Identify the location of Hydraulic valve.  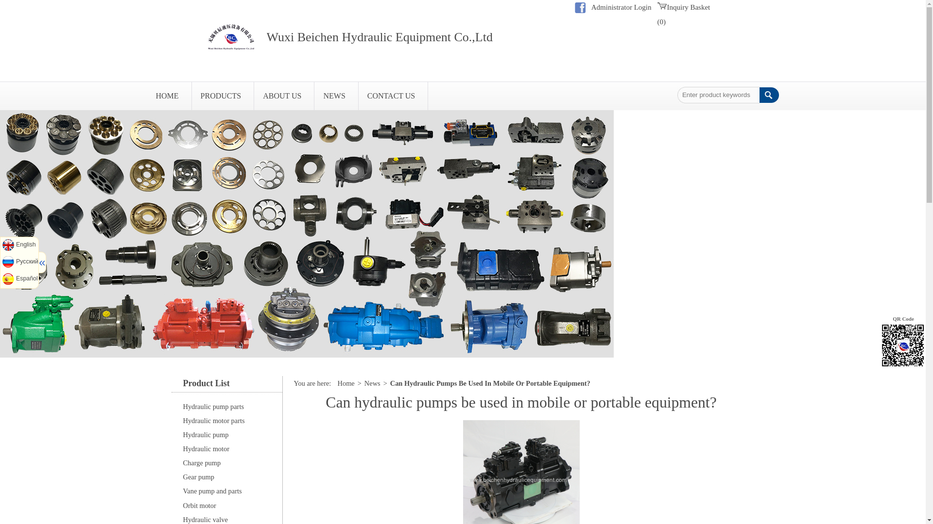
(226, 518).